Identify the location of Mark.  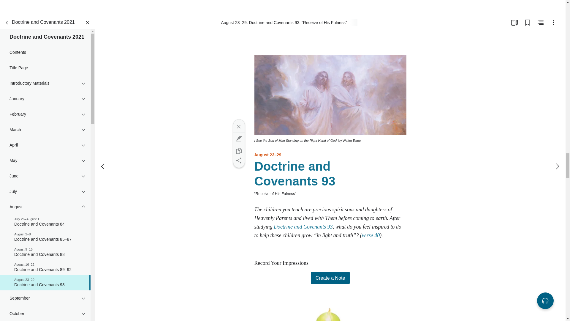
(238, 139).